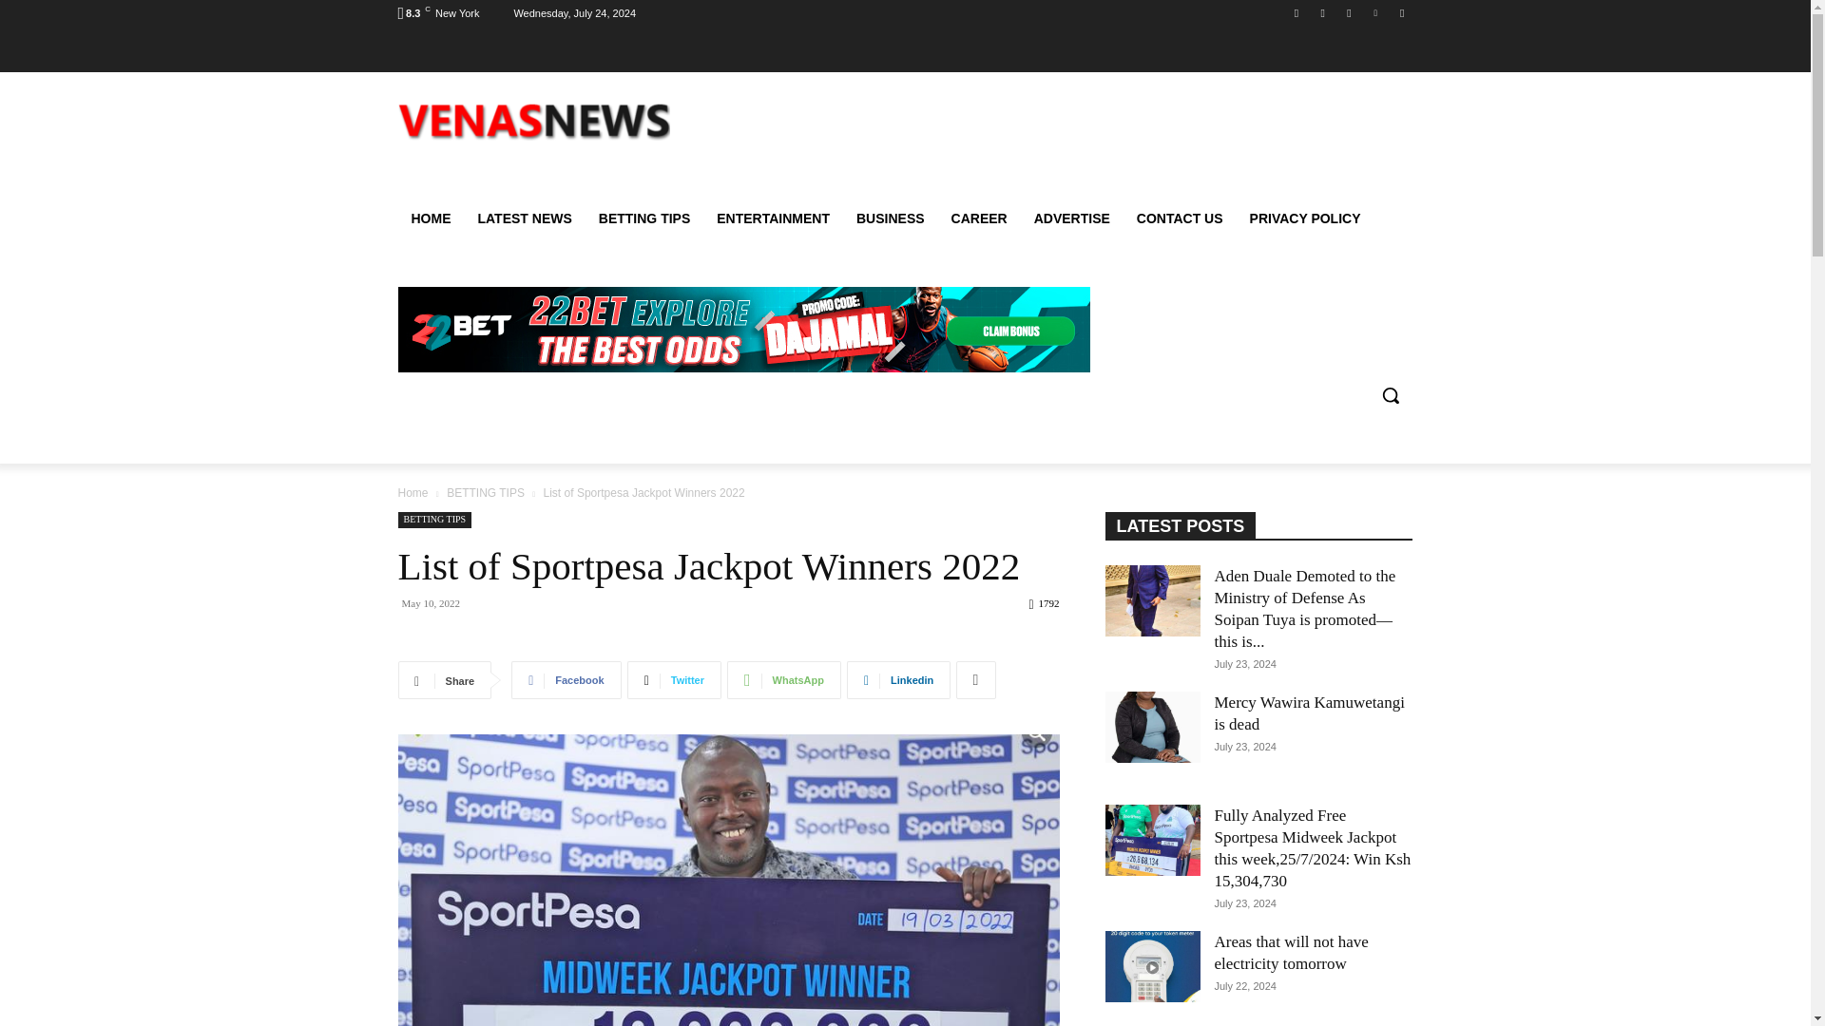  Describe the element at coordinates (1305, 218) in the screenshot. I see `PRIVACY POLICY` at that location.